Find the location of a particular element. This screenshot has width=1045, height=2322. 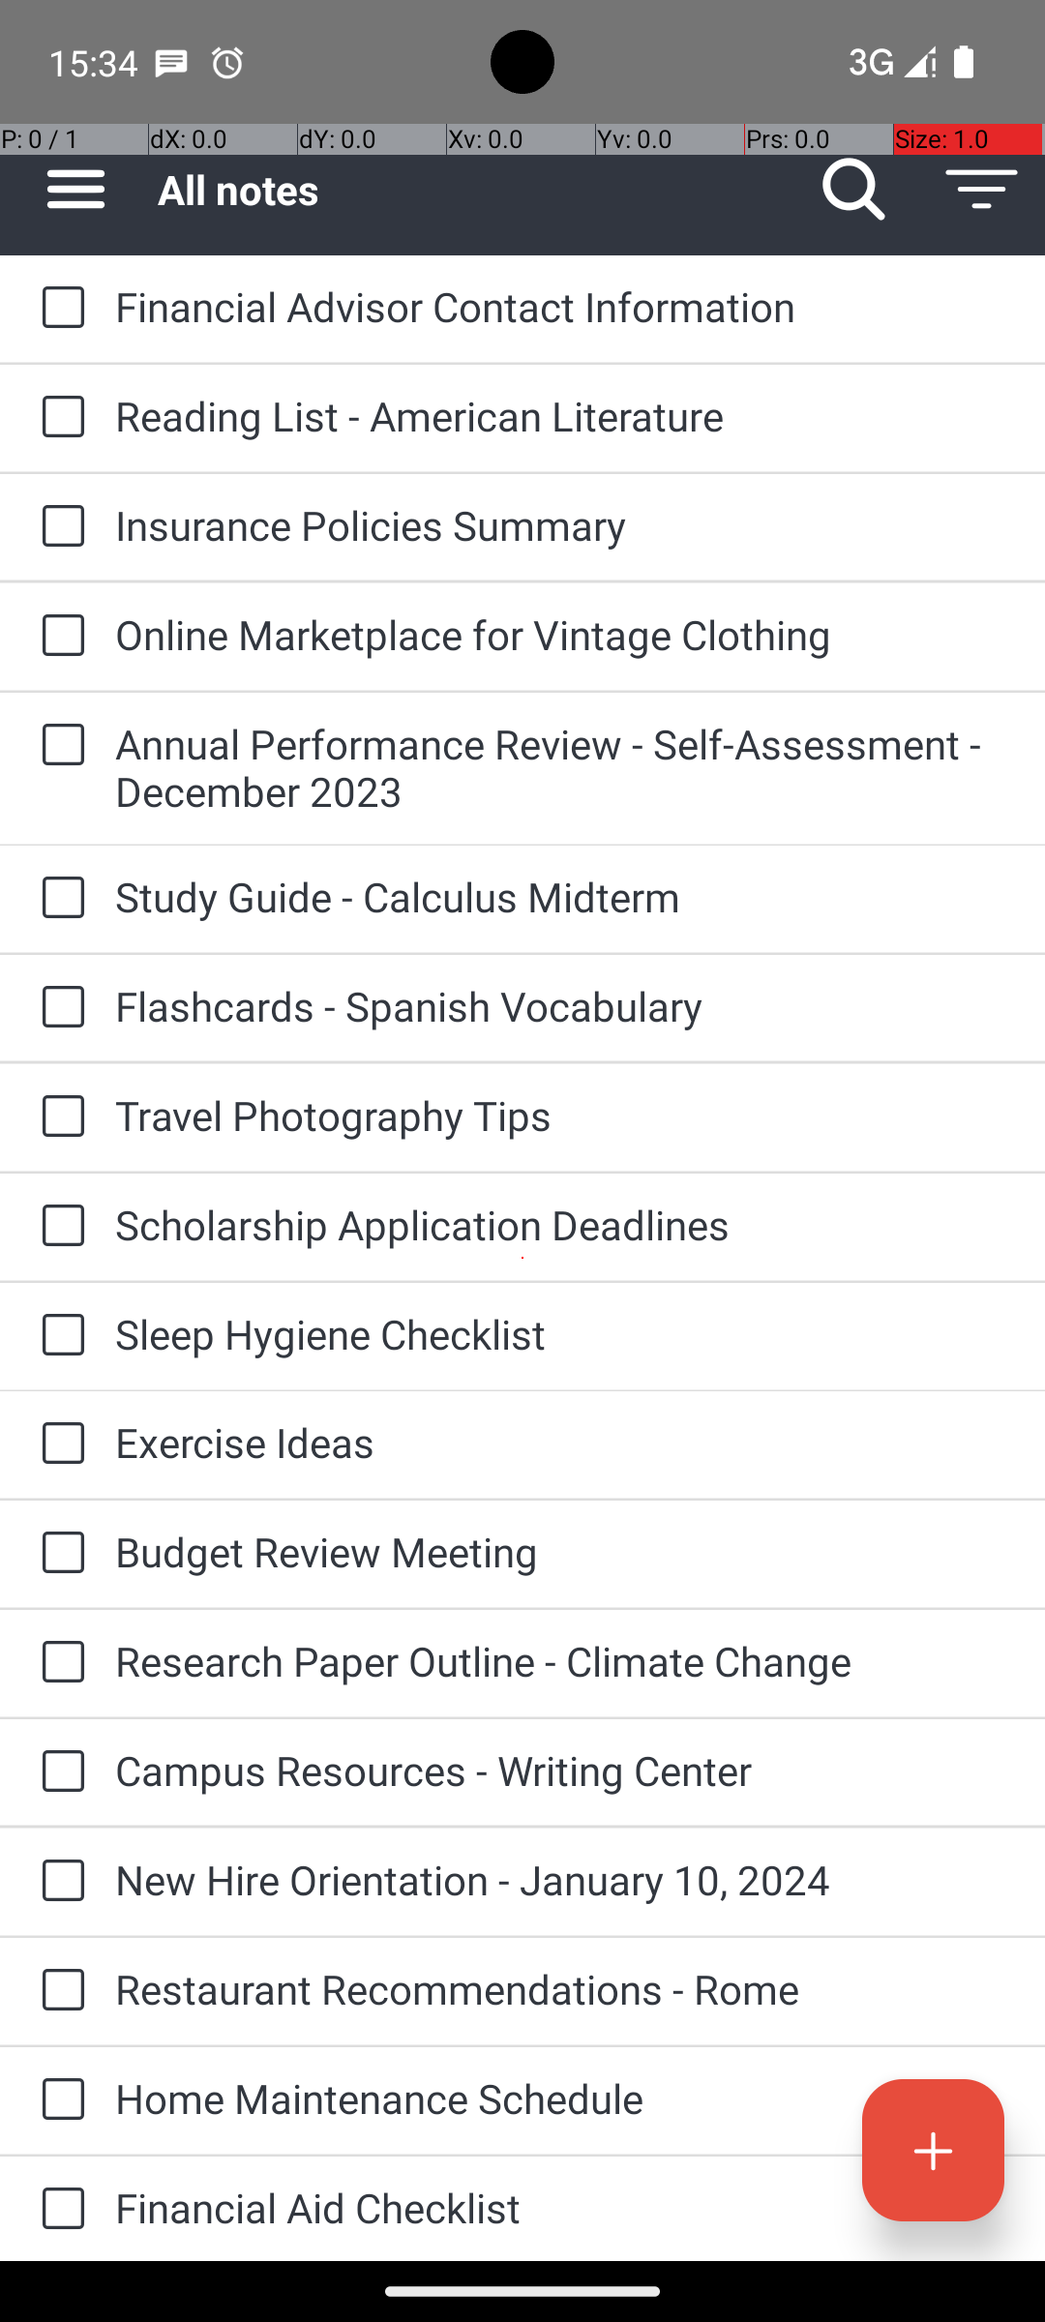

Exercise Ideas is located at coordinates (561, 1442).